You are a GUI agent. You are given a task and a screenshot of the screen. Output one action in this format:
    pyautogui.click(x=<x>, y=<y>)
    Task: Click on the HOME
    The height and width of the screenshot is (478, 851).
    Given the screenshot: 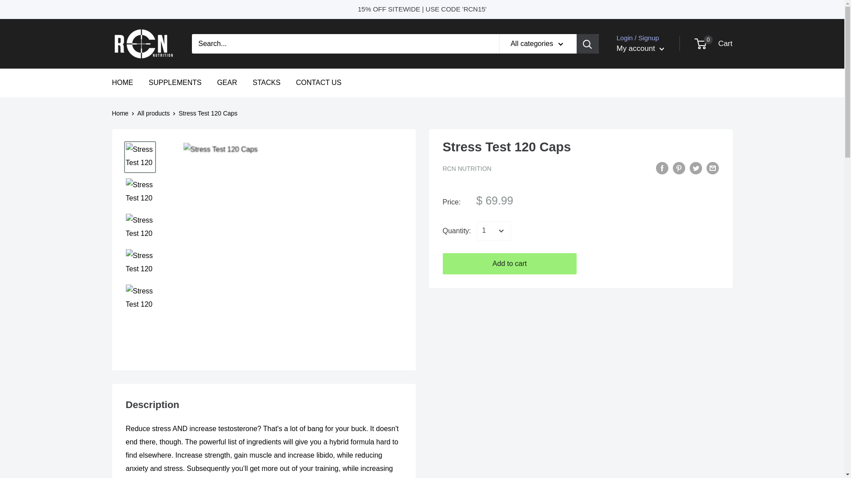 What is the action you would take?
    pyautogui.click(x=122, y=82)
    